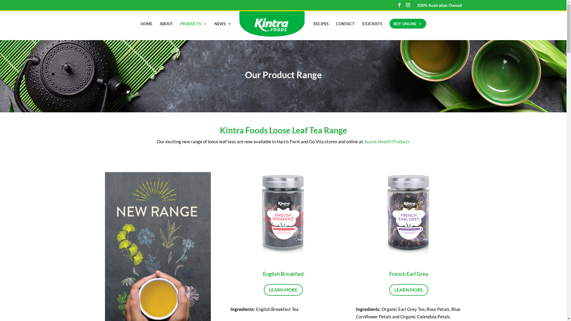  I want to click on French Earl Grey, so click(409, 274).